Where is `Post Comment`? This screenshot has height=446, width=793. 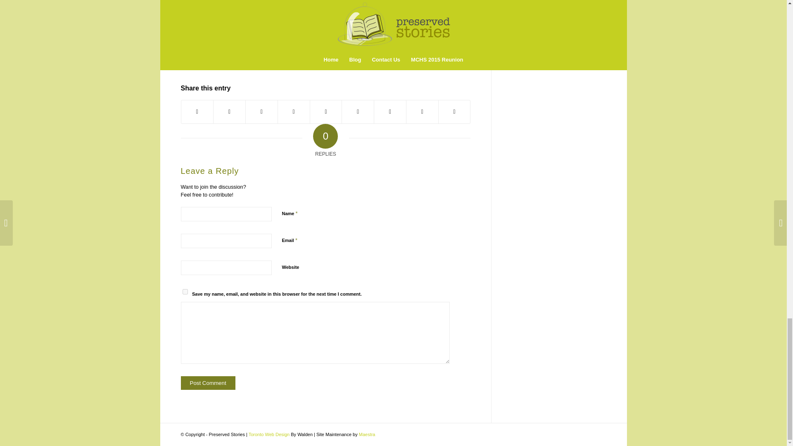
Post Comment is located at coordinates (208, 383).